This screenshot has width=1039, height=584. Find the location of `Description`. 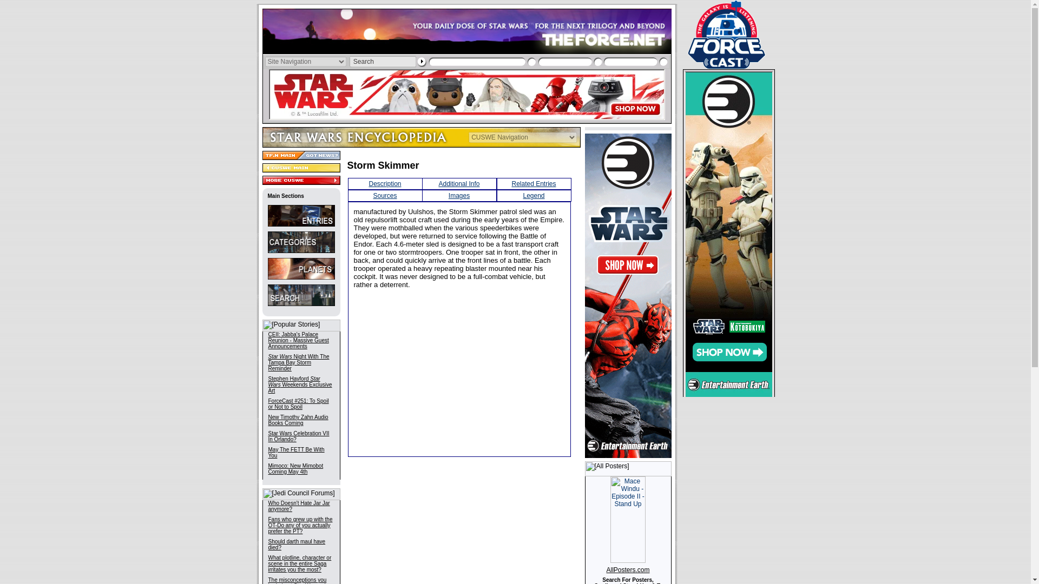

Description is located at coordinates (385, 183).